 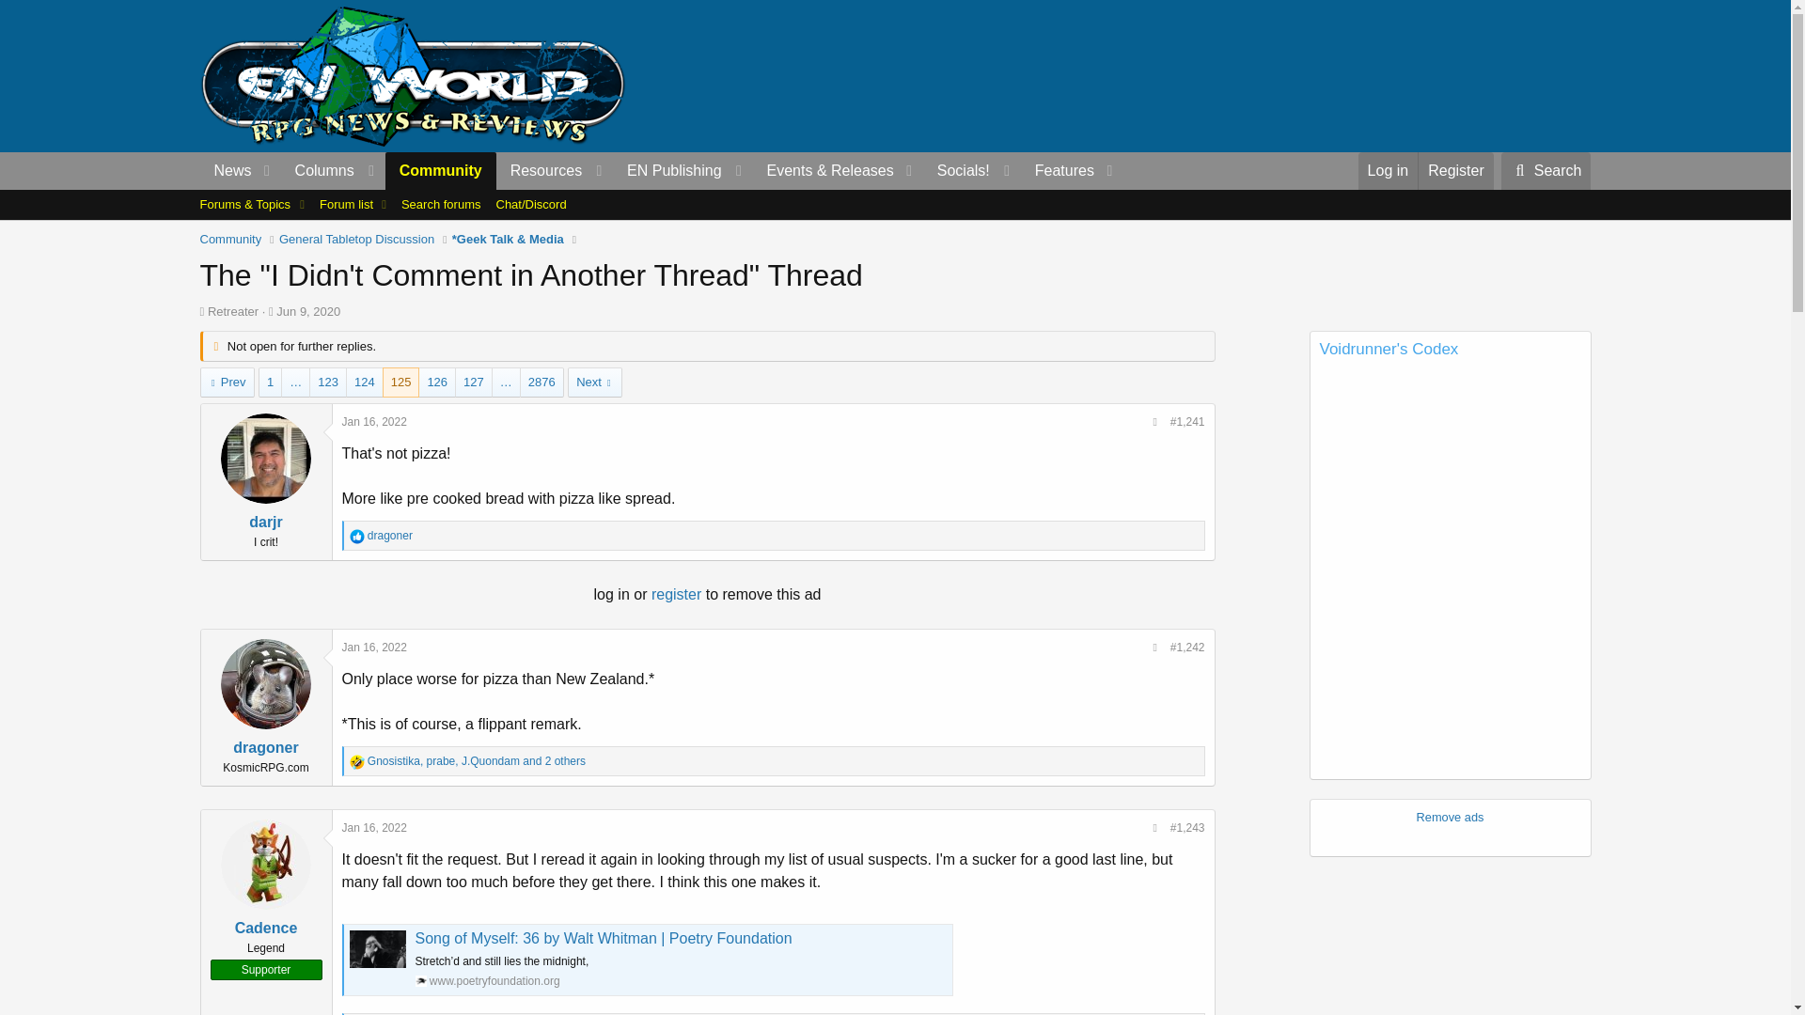 What do you see at coordinates (357, 536) in the screenshot?
I see `Like` at bounding box center [357, 536].